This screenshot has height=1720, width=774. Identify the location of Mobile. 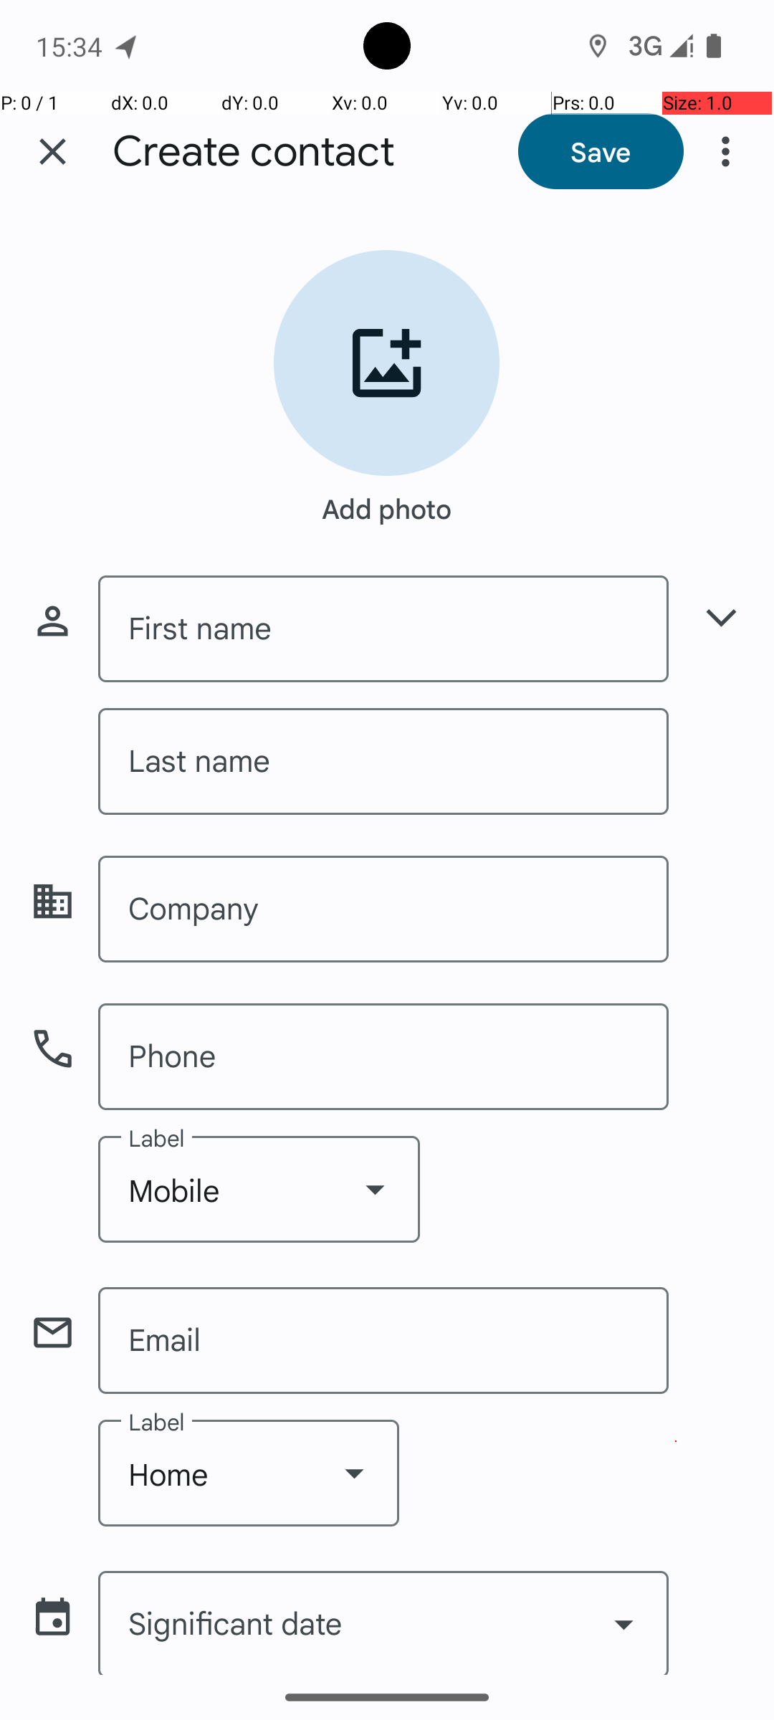
(259, 1190).